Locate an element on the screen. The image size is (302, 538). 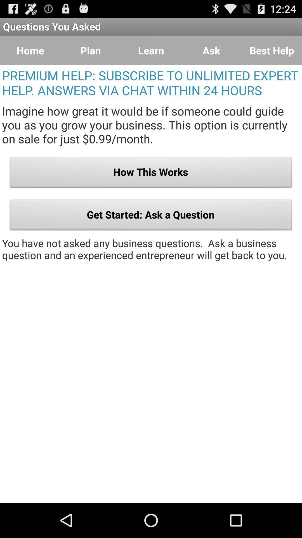
open the icon above the premium help subscribe icon is located at coordinates (91, 50).